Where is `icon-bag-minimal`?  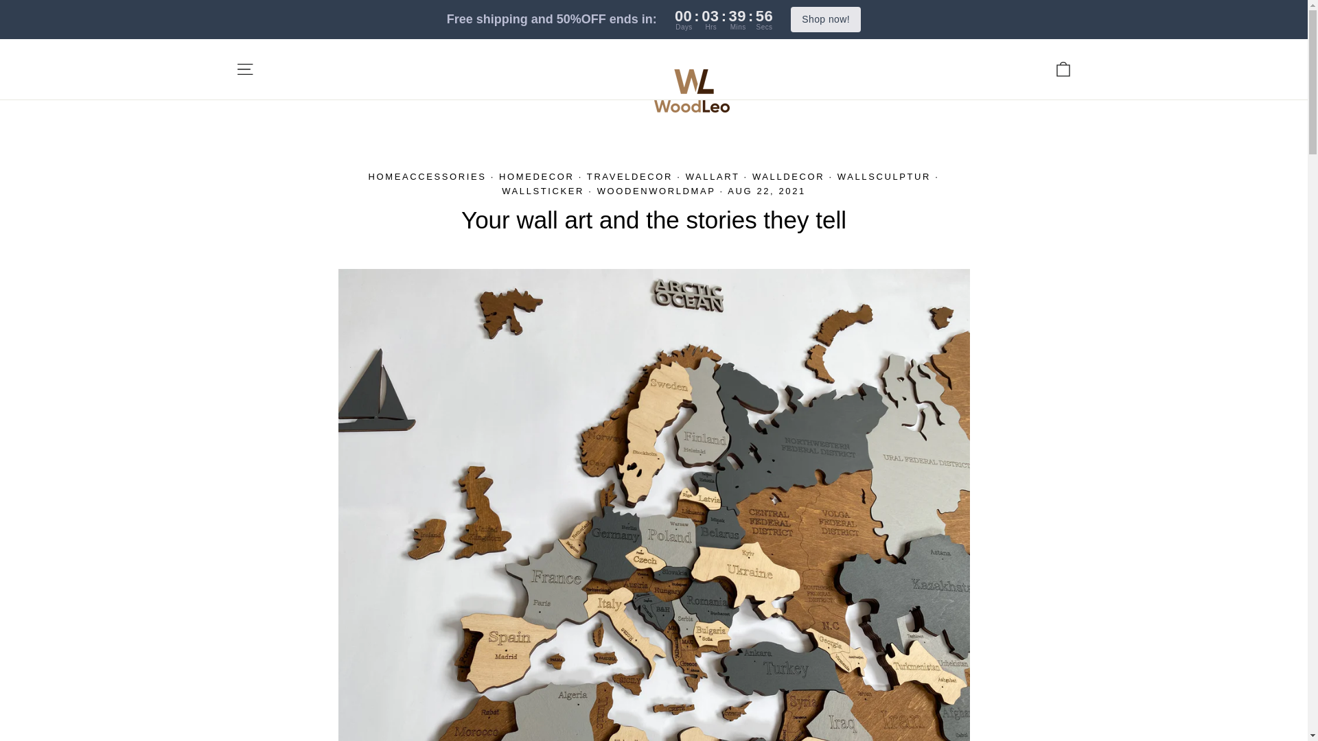 icon-bag-minimal is located at coordinates (788, 176).